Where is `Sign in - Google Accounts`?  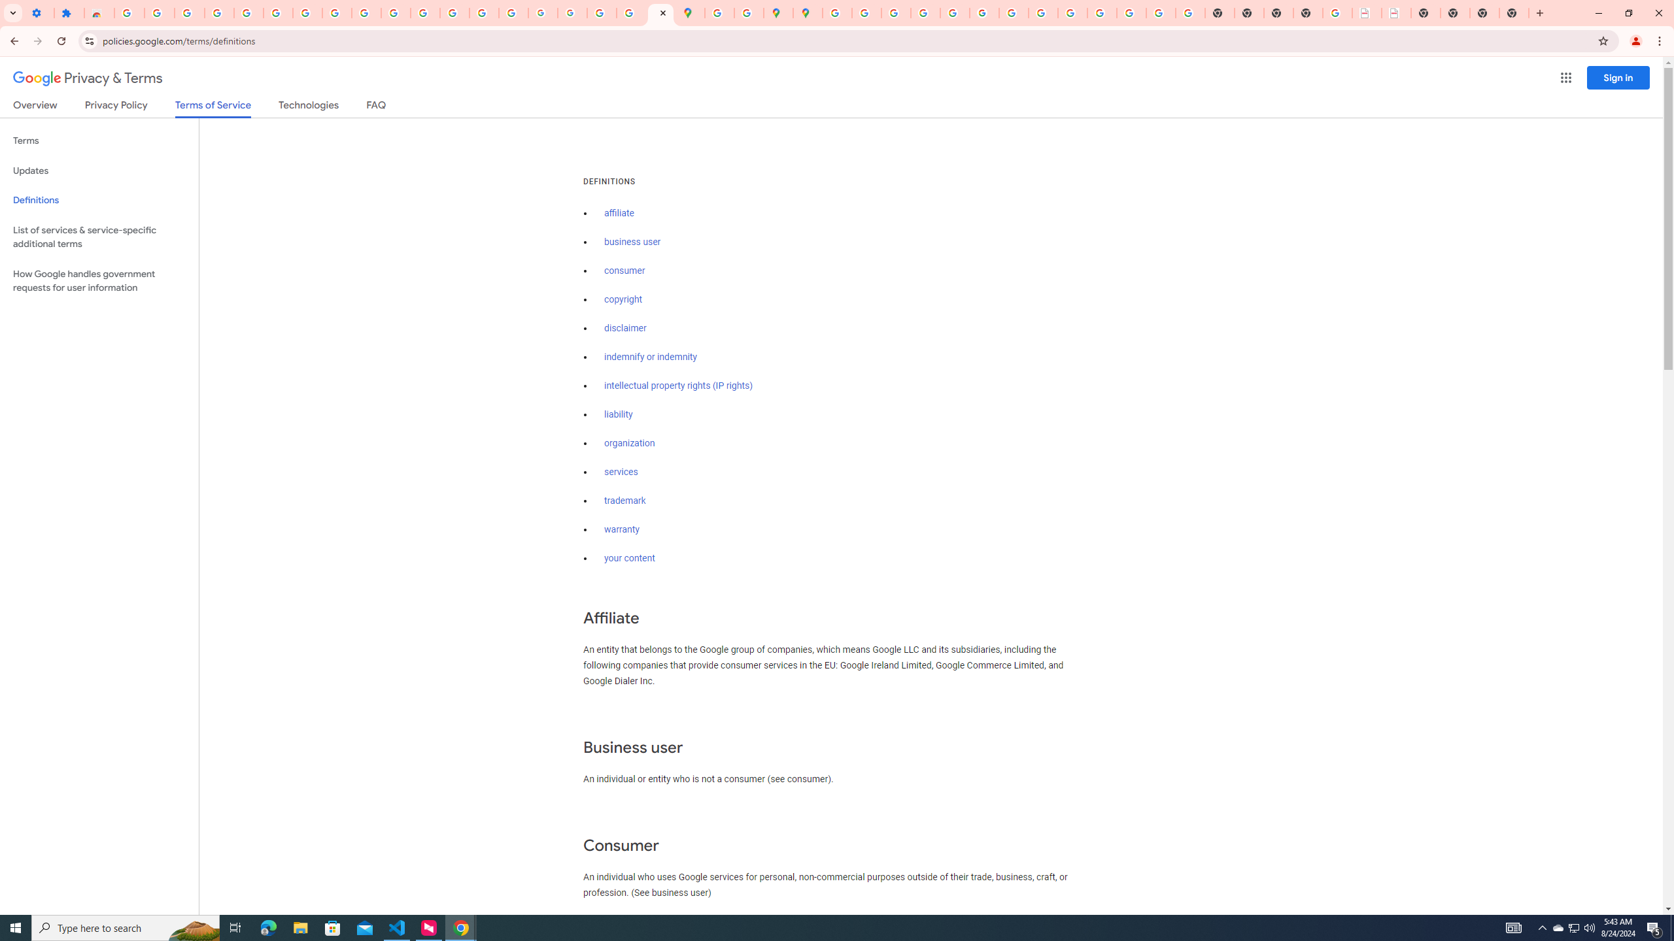 Sign in - Google Accounts is located at coordinates (279, 13).